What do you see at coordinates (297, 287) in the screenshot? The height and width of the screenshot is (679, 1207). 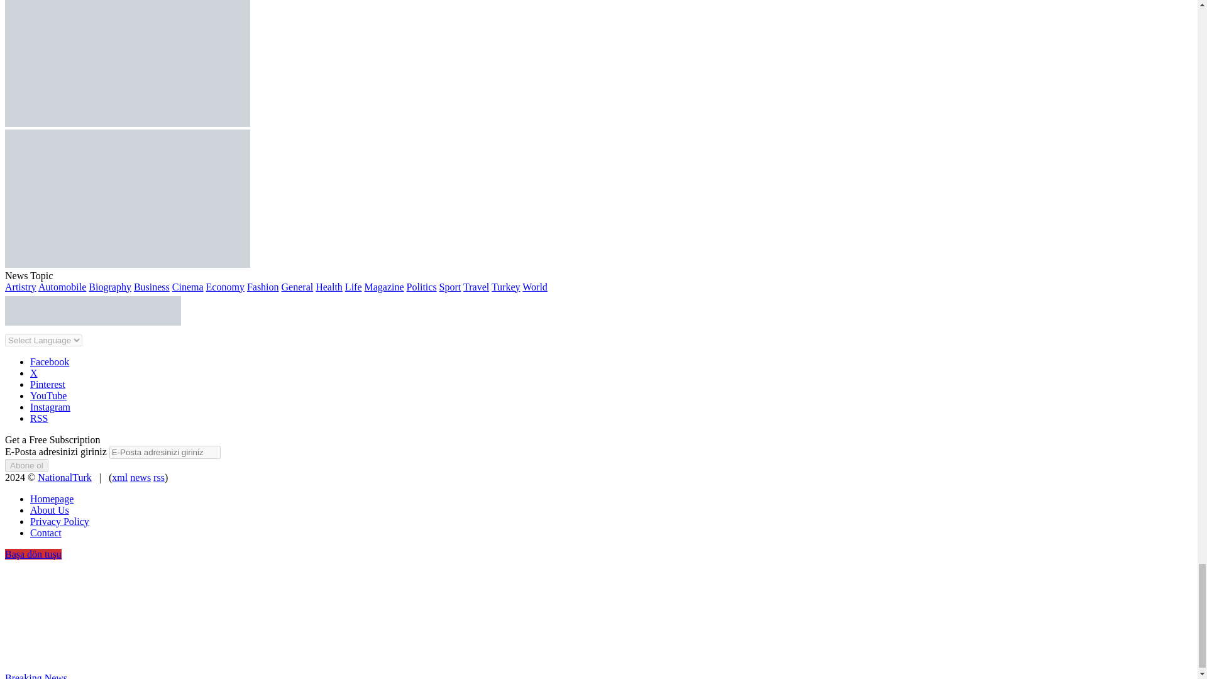 I see `General News` at bounding box center [297, 287].